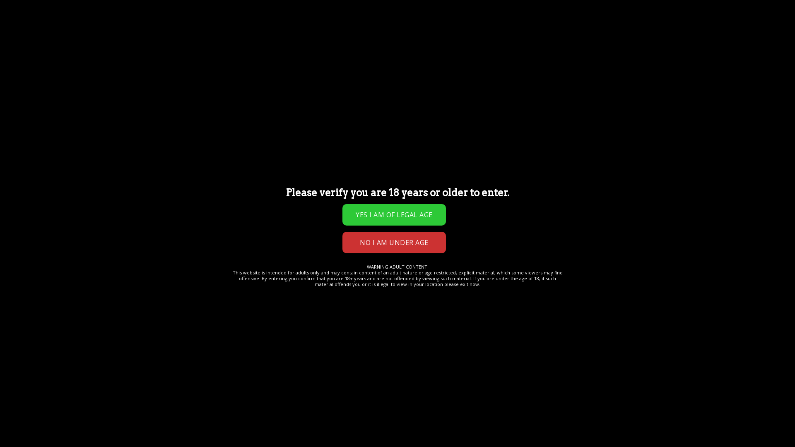  Describe the element at coordinates (110, 266) in the screenshot. I see `Zoom` at that location.